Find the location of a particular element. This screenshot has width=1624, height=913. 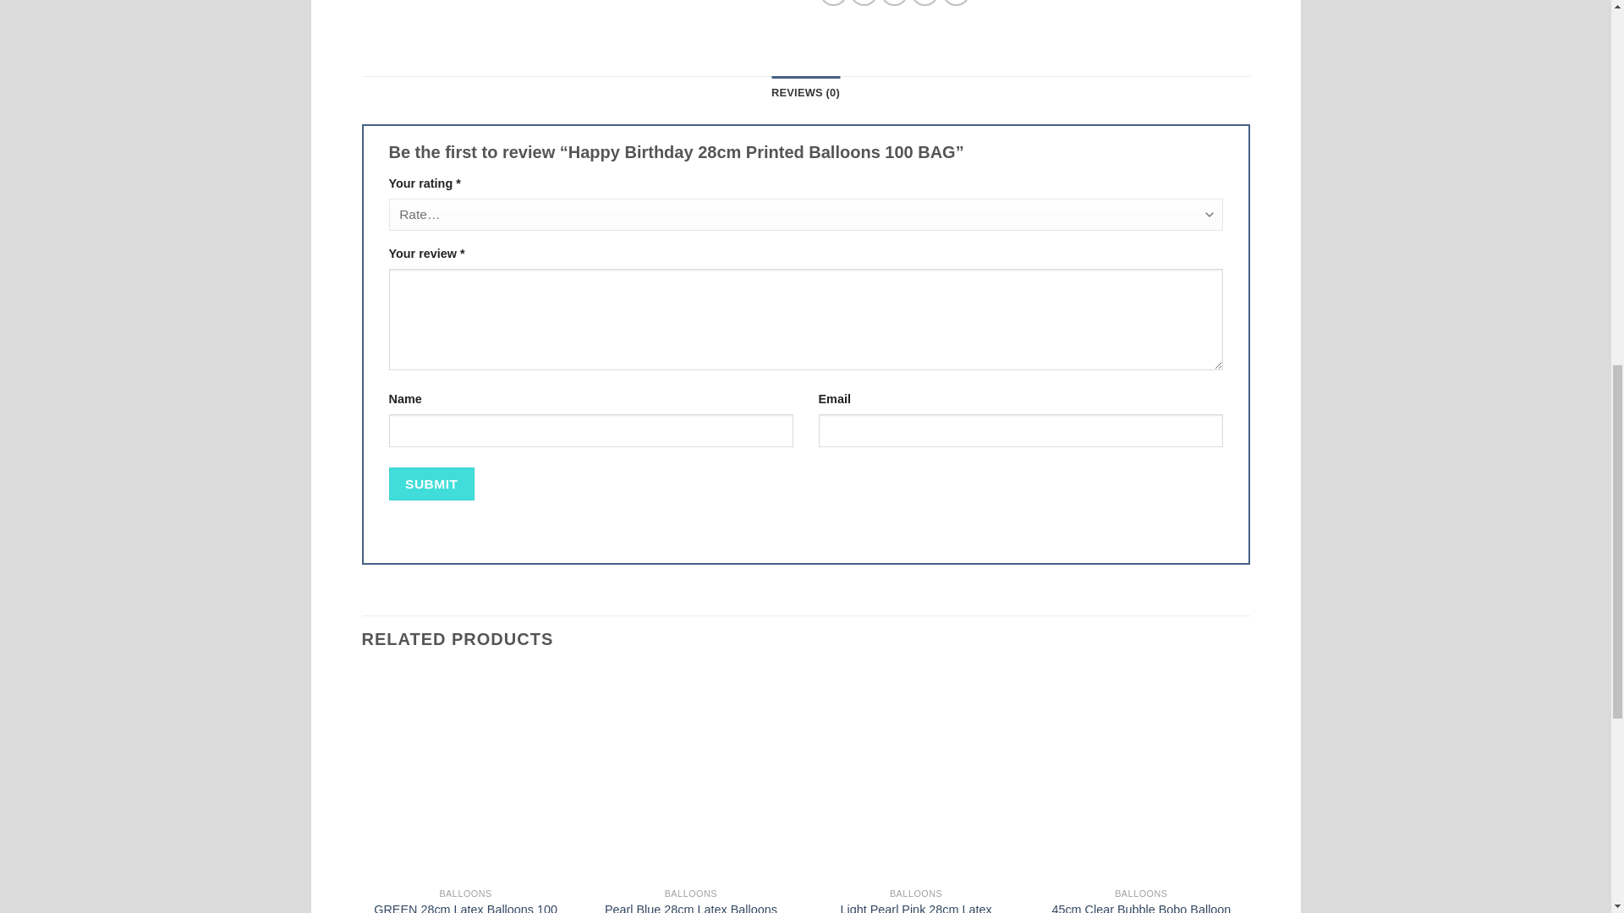

Pin on Pinterest is located at coordinates (924, 3).